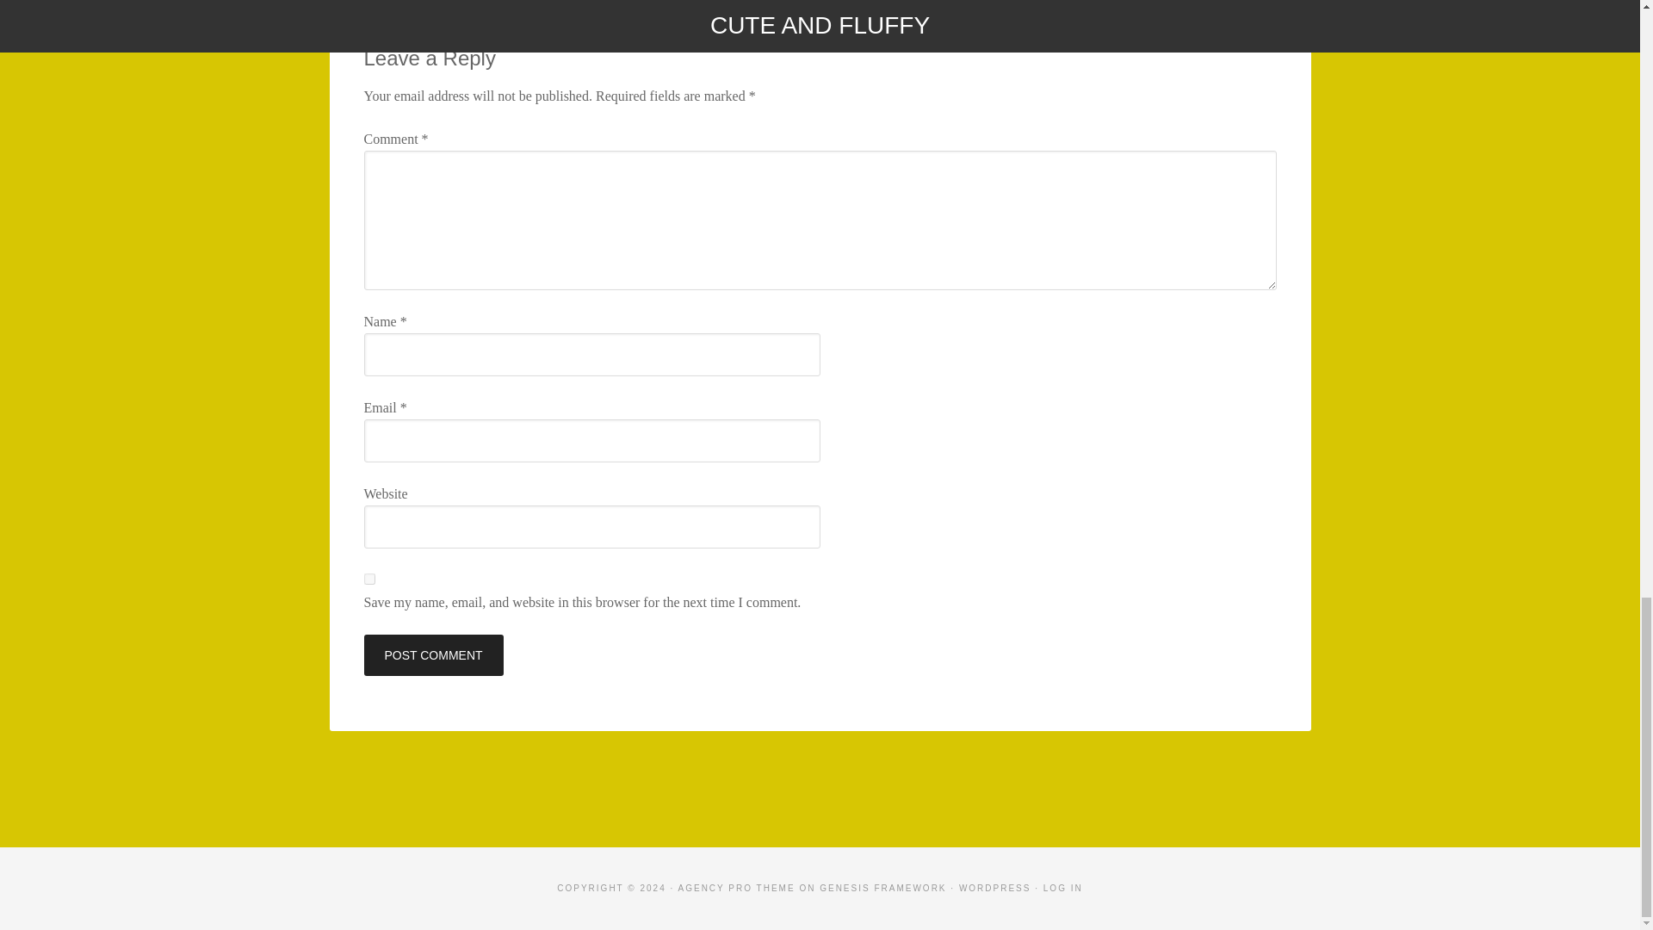  I want to click on LOG IN, so click(1062, 888).